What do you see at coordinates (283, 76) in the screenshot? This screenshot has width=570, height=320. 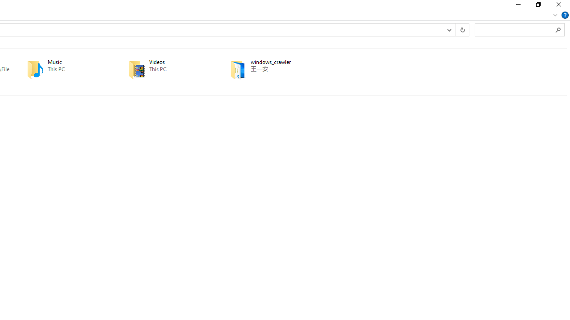 I see `Pinned` at bounding box center [283, 76].